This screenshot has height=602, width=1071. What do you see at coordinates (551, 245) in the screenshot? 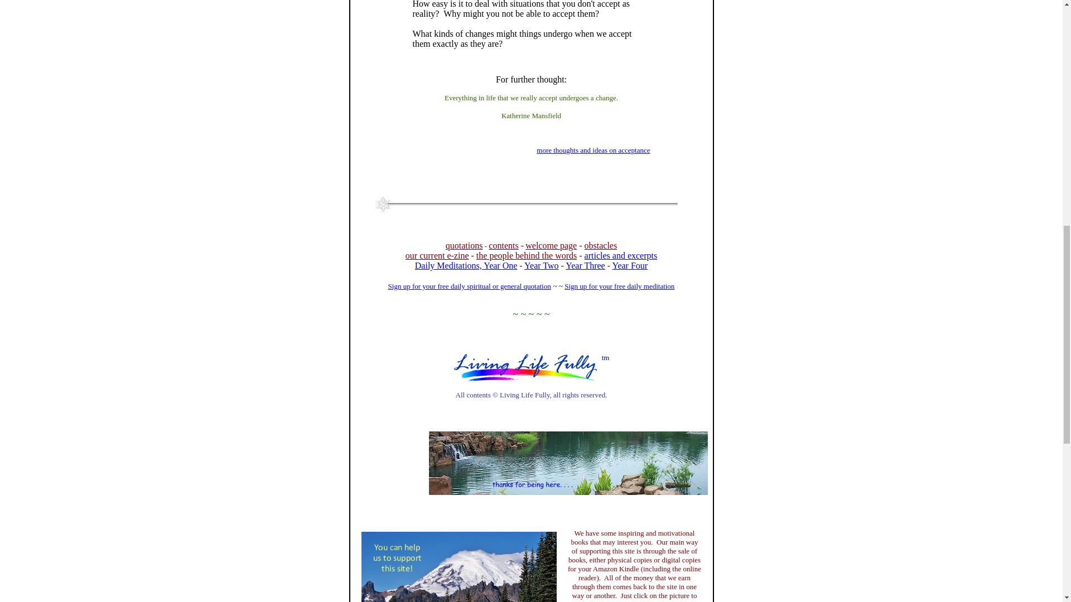
I see `welcome page` at bounding box center [551, 245].